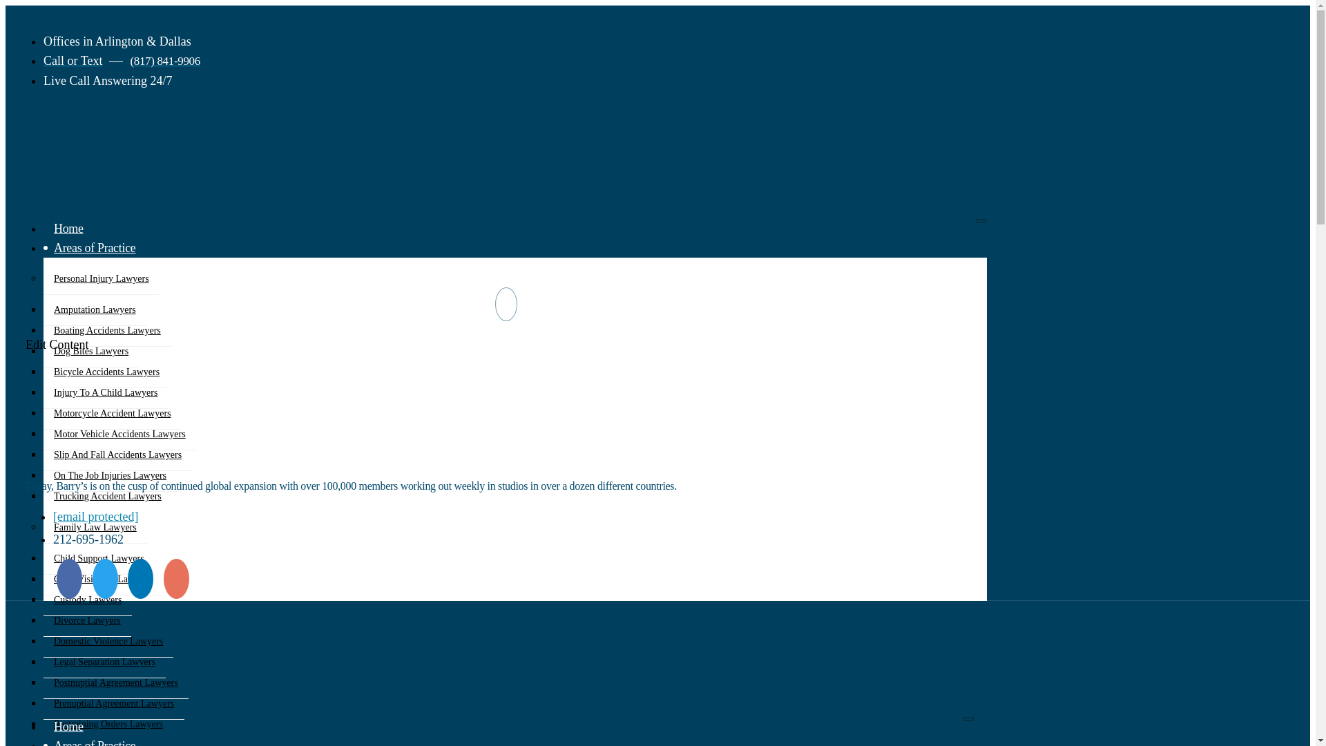 The width and height of the screenshot is (1326, 746). Describe the element at coordinates (108, 496) in the screenshot. I see `Trucking Accident Lawyers` at that location.